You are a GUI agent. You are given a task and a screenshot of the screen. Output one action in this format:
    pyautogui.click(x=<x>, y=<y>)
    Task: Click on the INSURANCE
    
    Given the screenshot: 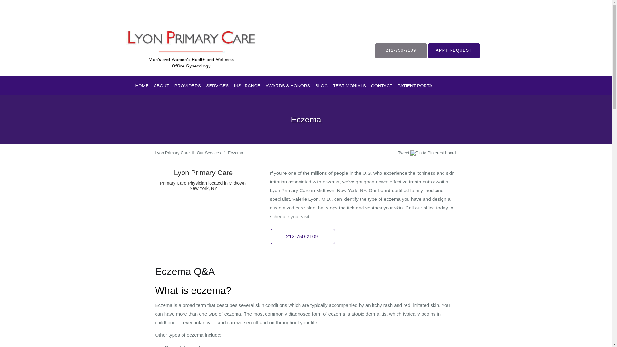 What is the action you would take?
    pyautogui.click(x=247, y=85)
    